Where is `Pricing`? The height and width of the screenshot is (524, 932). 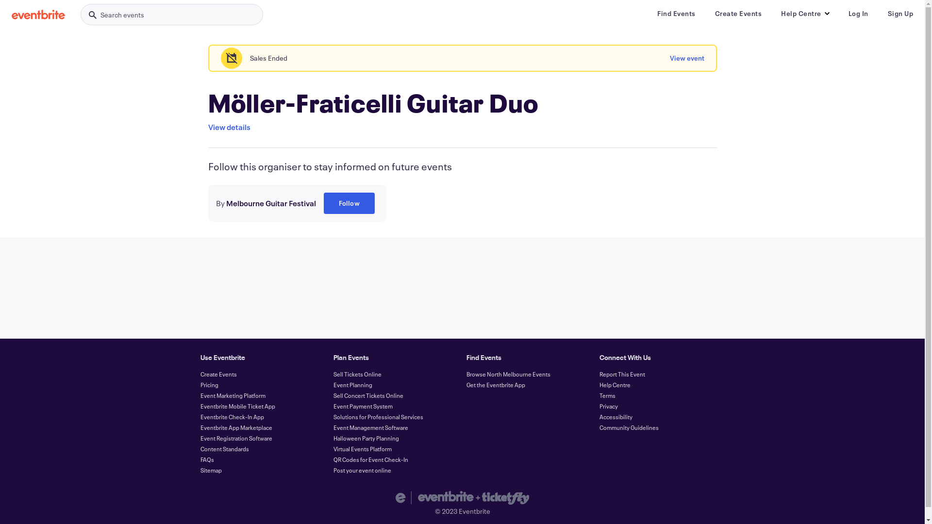 Pricing is located at coordinates (209, 385).